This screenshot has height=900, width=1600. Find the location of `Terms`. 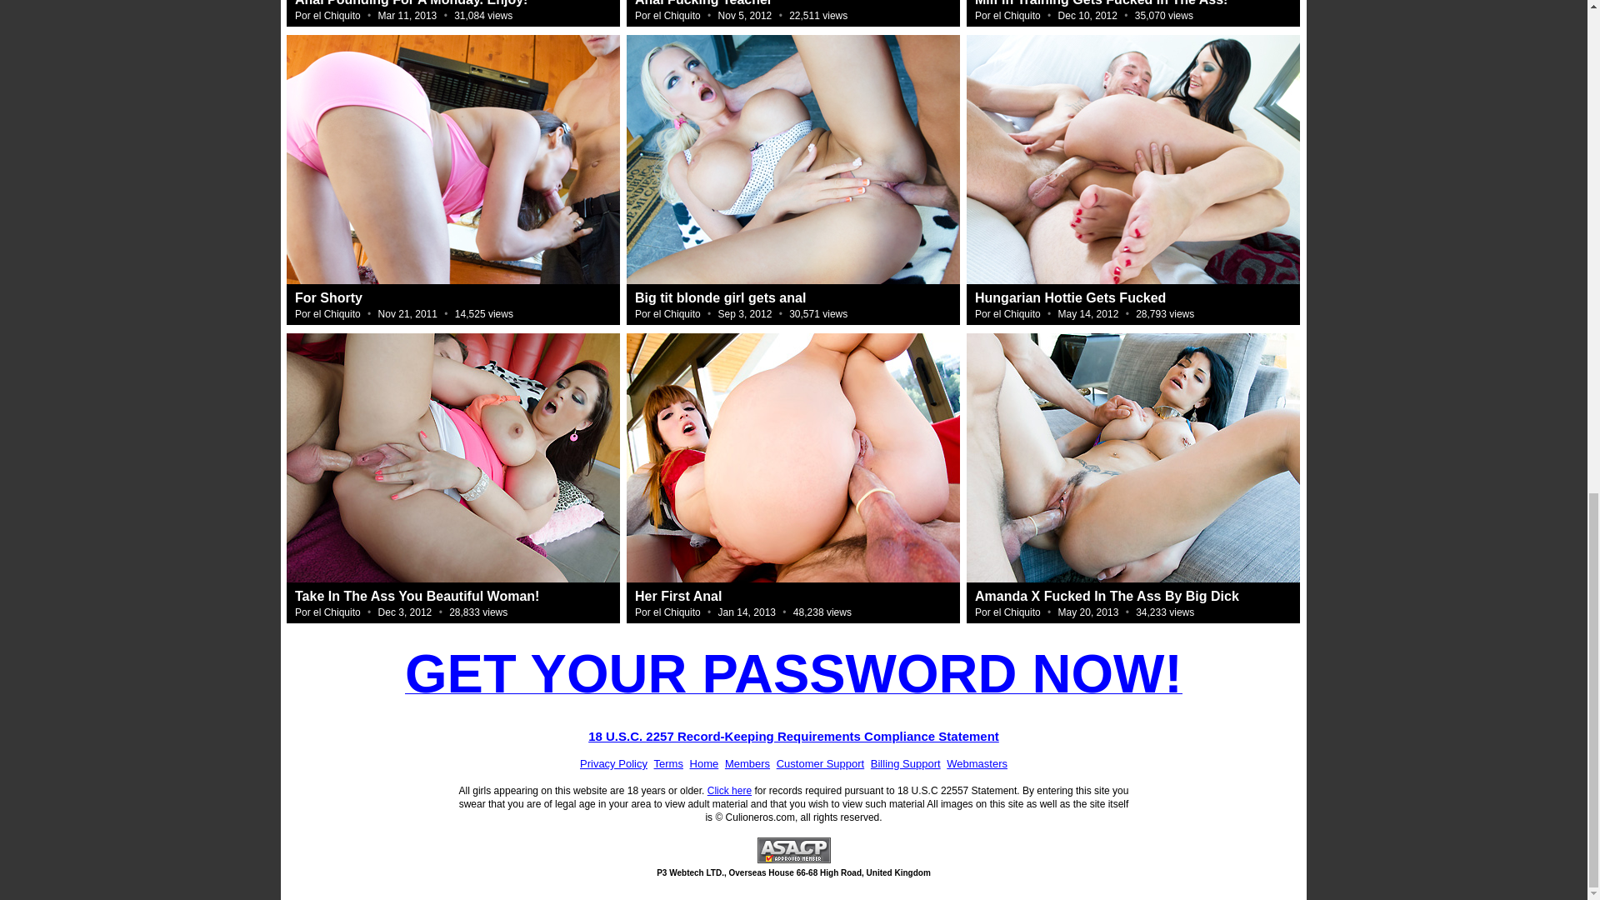

Terms is located at coordinates (668, 763).